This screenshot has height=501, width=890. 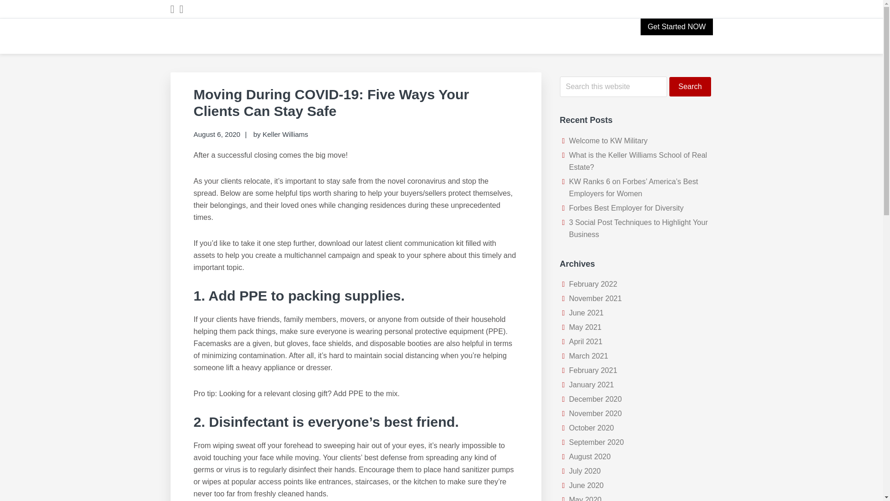 What do you see at coordinates (596, 399) in the screenshot?
I see `December 2020` at bounding box center [596, 399].